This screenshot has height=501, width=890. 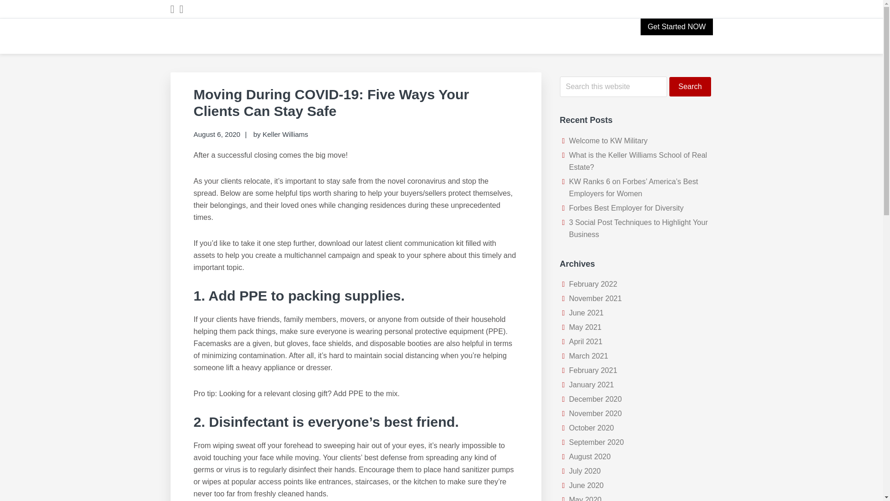 What do you see at coordinates (596, 399) in the screenshot?
I see `December 2020` at bounding box center [596, 399].